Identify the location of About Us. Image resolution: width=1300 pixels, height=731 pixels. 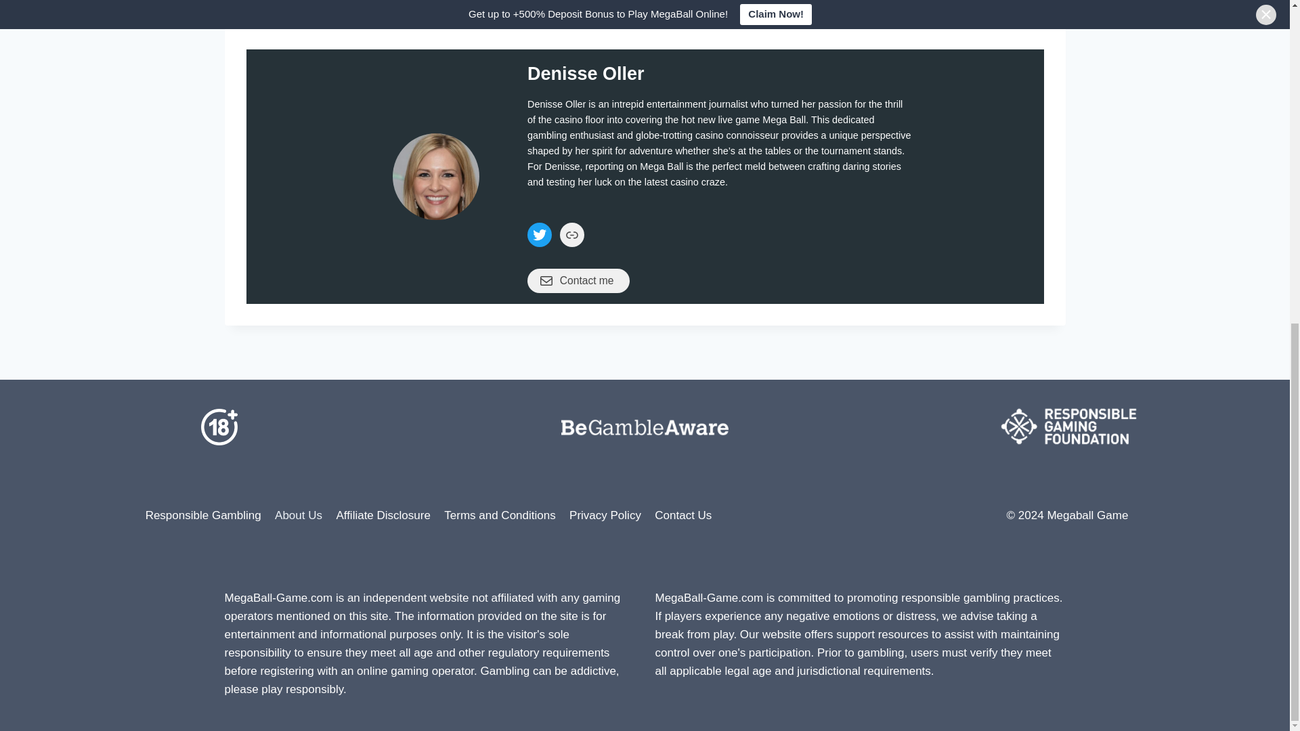
(298, 515).